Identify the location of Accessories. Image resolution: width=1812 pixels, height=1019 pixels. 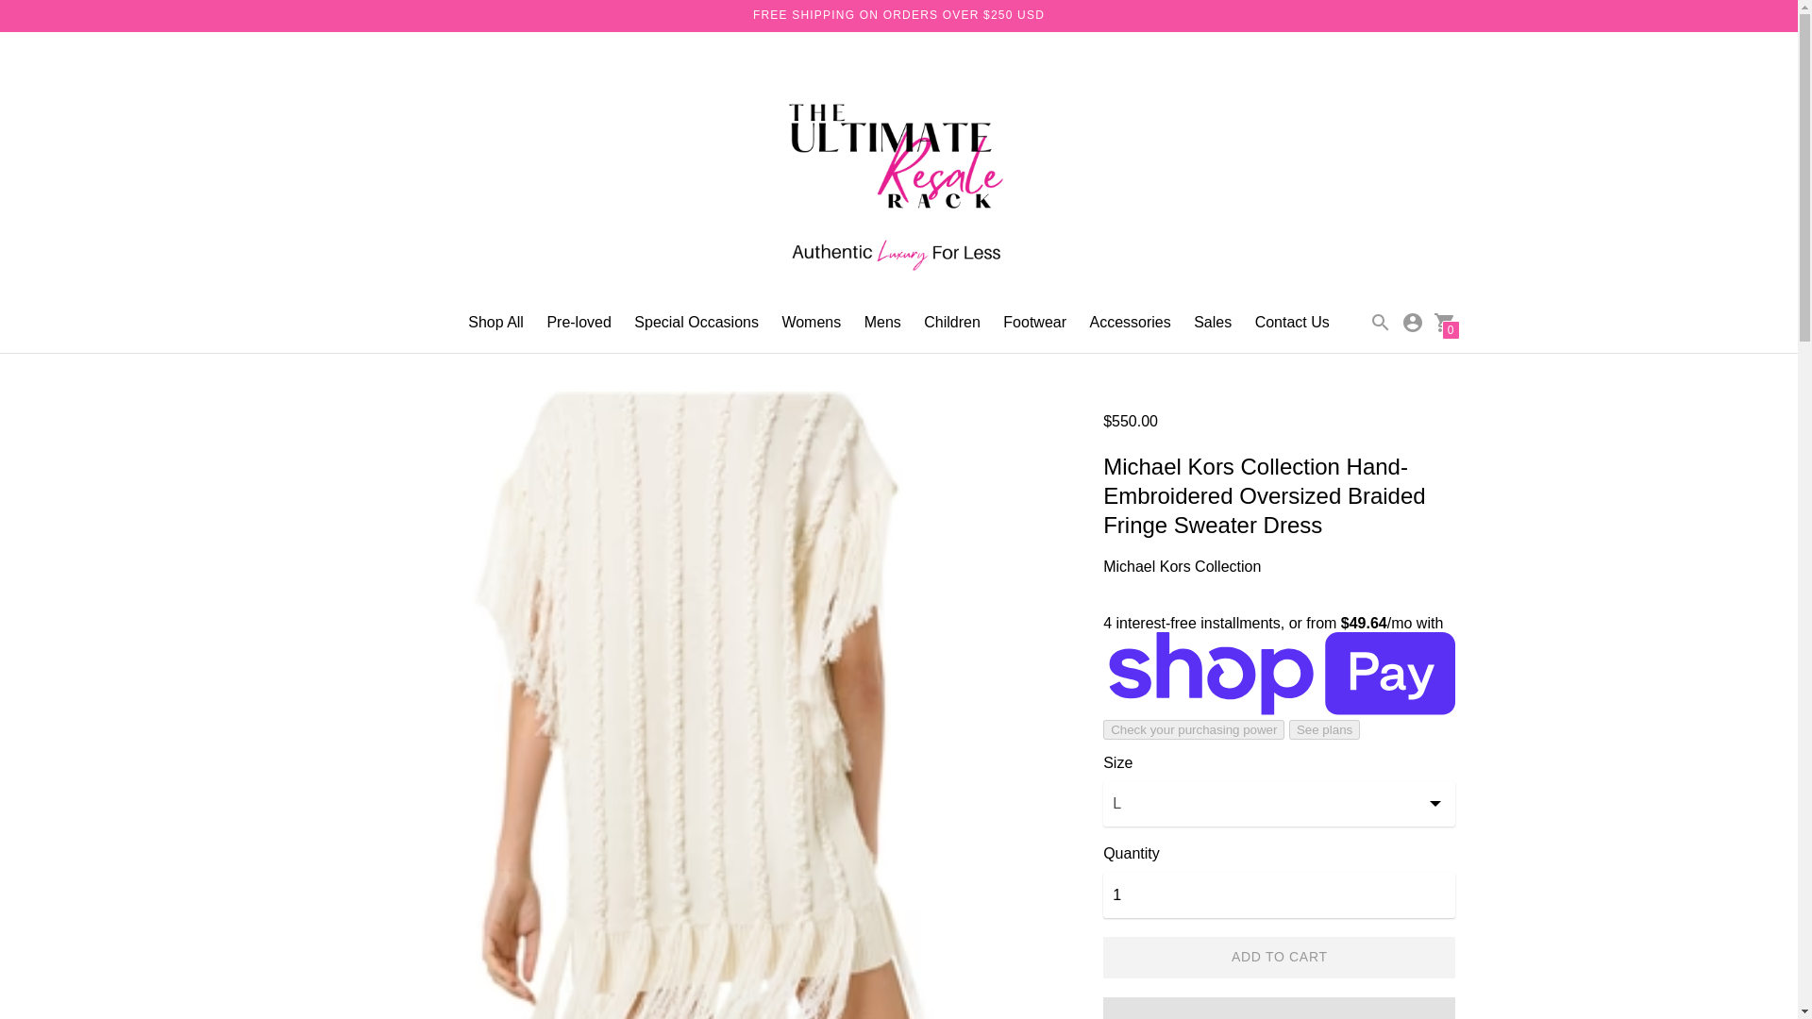
(1129, 321).